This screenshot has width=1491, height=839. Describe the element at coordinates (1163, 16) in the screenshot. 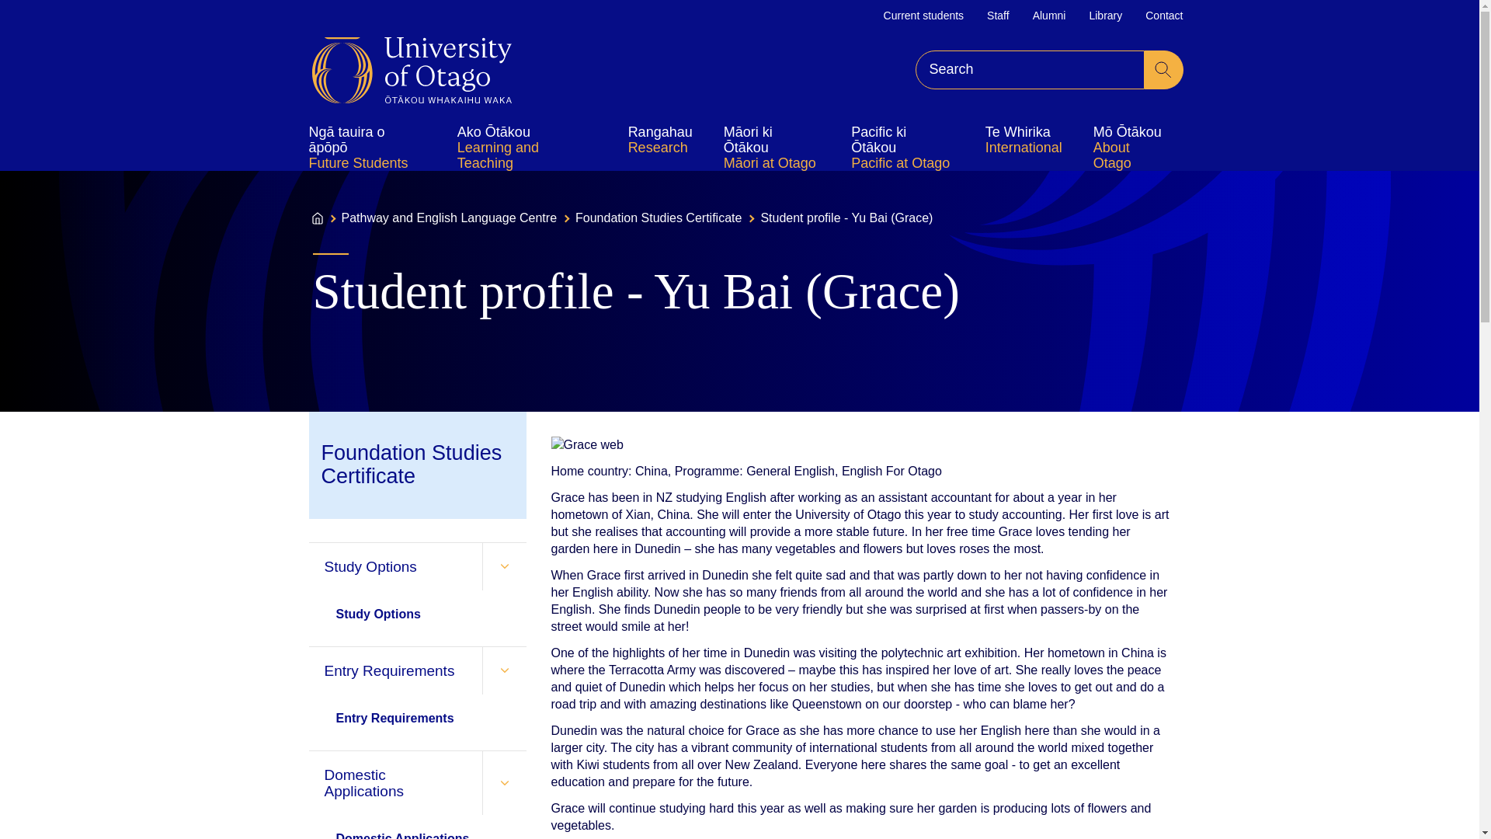

I see `Contact` at that location.